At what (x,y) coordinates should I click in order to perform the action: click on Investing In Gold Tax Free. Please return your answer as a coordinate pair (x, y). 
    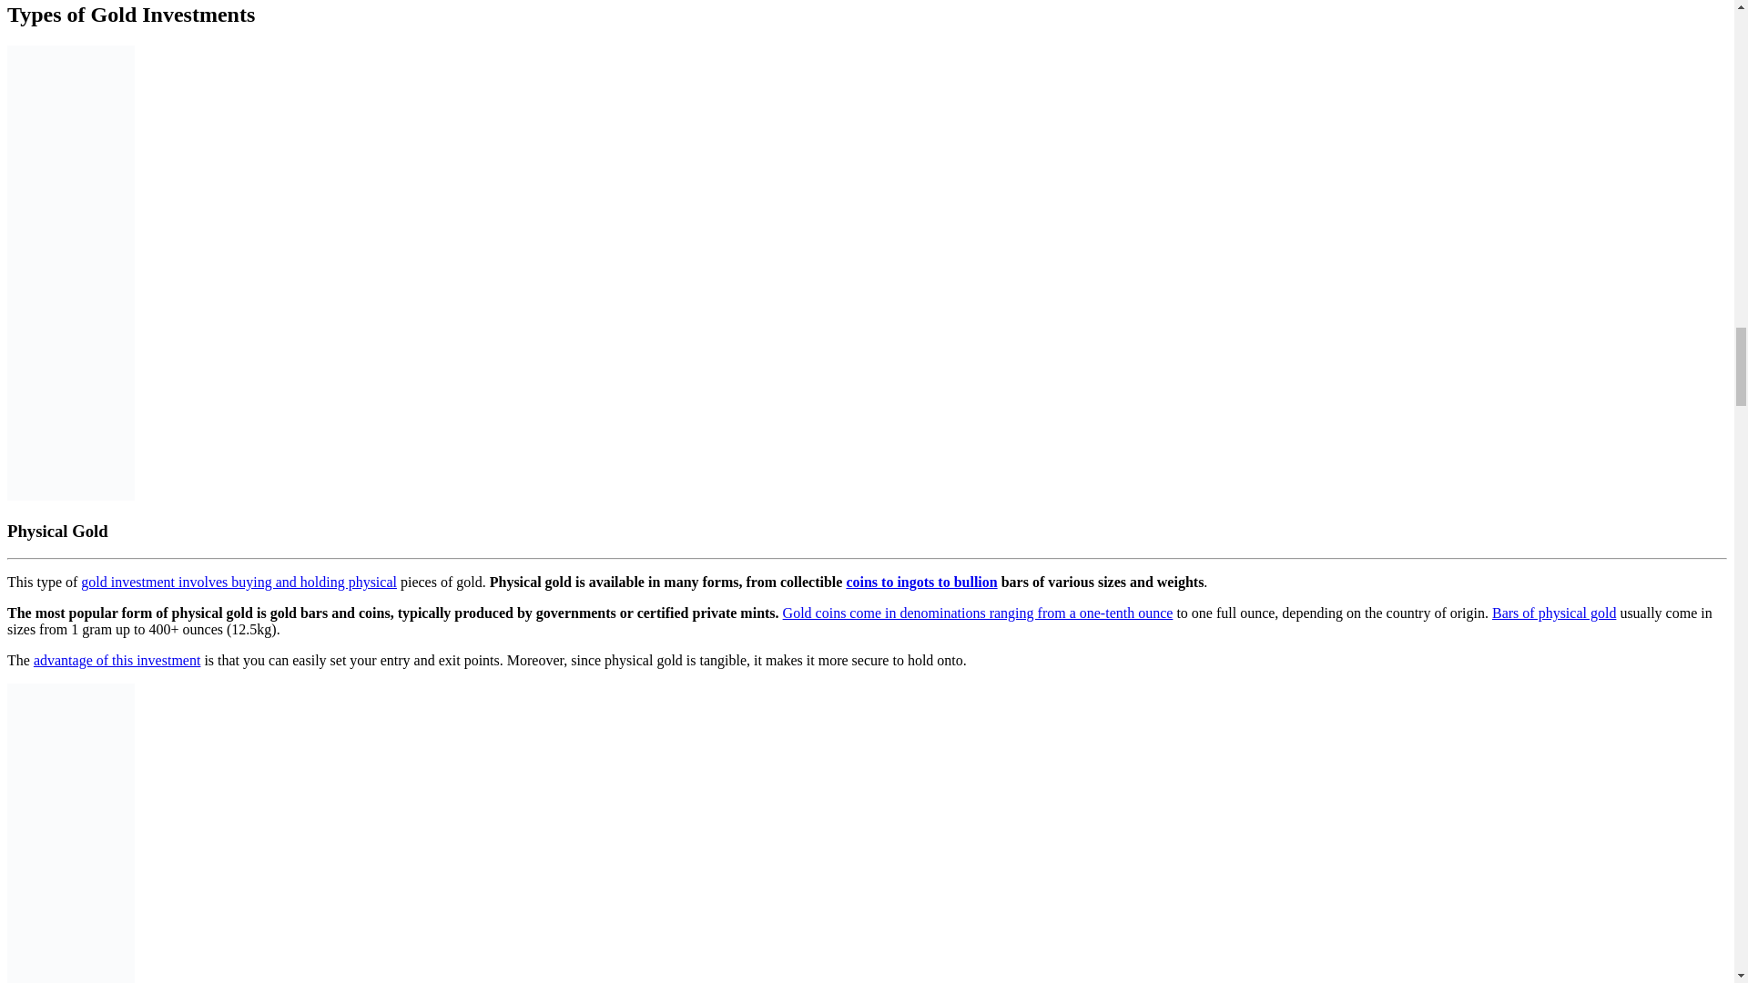
    Looking at the image, I should click on (70, 833).